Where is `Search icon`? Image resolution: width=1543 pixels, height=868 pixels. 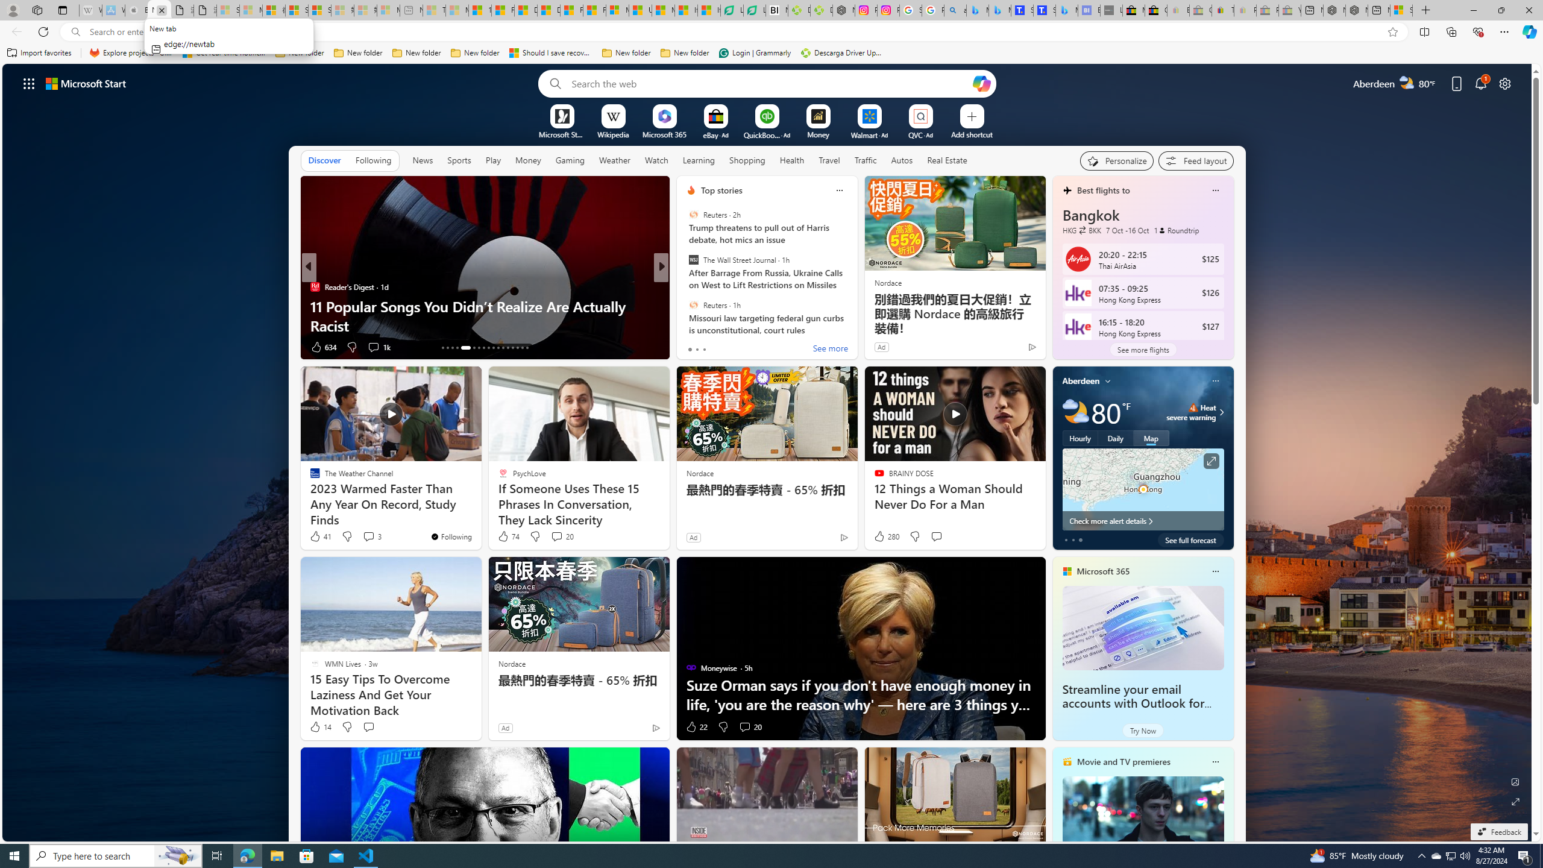 Search icon is located at coordinates (75, 32).